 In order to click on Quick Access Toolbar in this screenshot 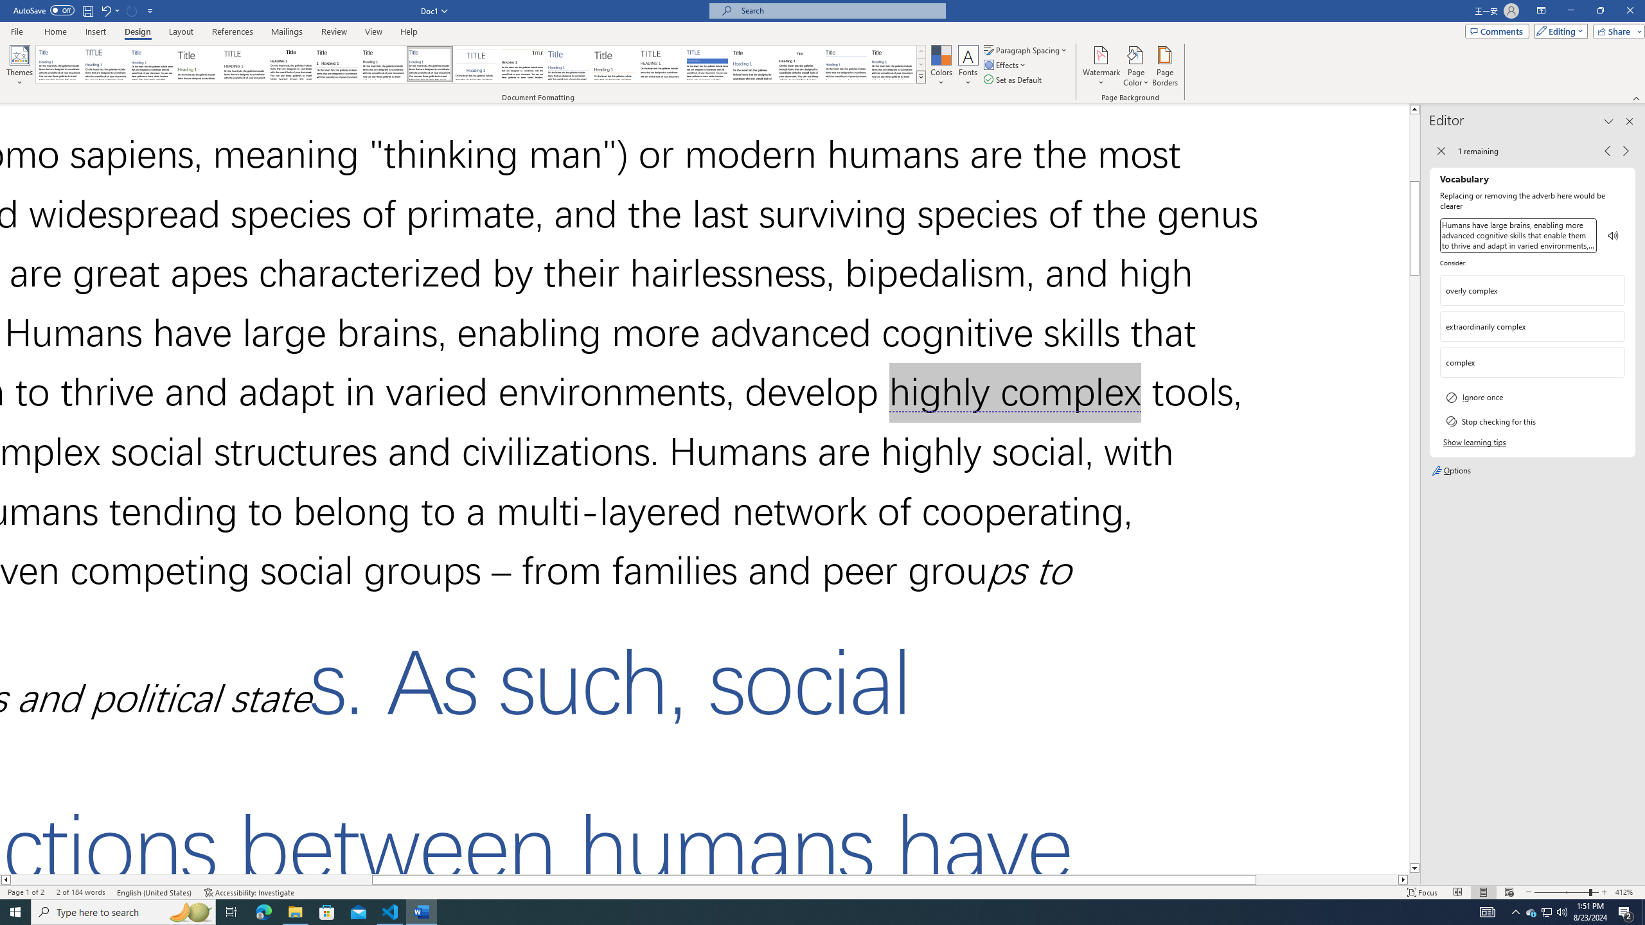, I will do `click(85, 11)`.